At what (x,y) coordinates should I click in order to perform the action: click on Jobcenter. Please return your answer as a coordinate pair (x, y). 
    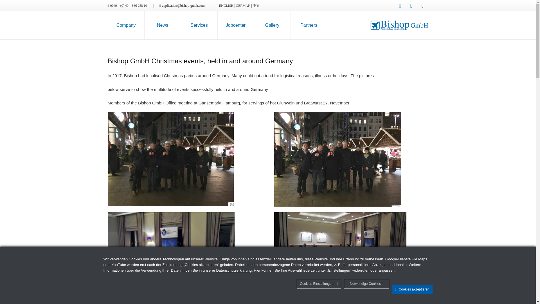
    Looking at the image, I should click on (236, 25).